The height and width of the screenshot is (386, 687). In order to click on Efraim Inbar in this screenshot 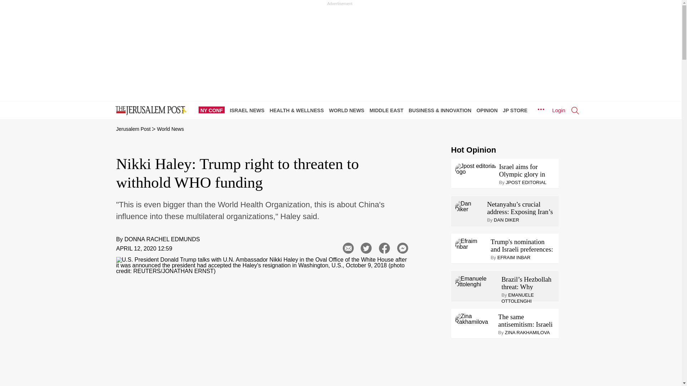, I will do `click(471, 244)`.